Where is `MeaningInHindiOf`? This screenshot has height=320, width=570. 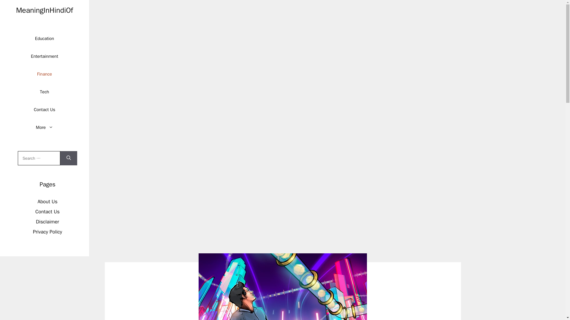 MeaningInHindiOf is located at coordinates (44, 10).